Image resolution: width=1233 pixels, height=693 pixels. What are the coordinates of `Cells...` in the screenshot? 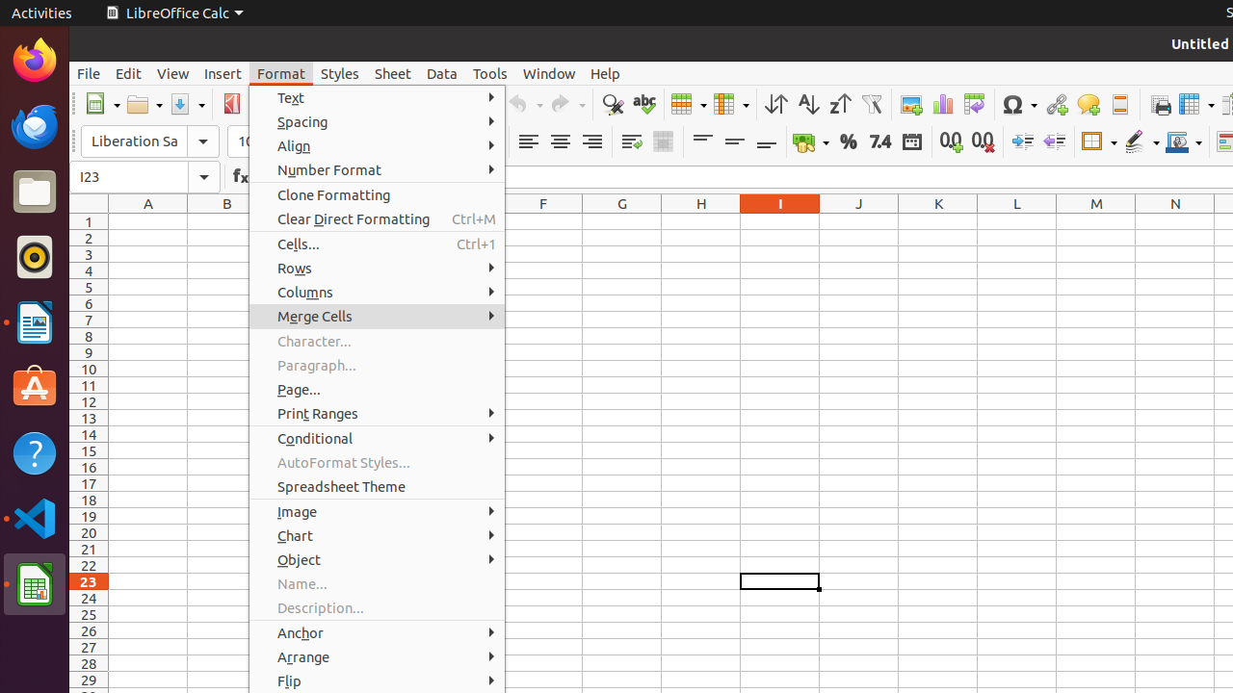 It's located at (378, 244).